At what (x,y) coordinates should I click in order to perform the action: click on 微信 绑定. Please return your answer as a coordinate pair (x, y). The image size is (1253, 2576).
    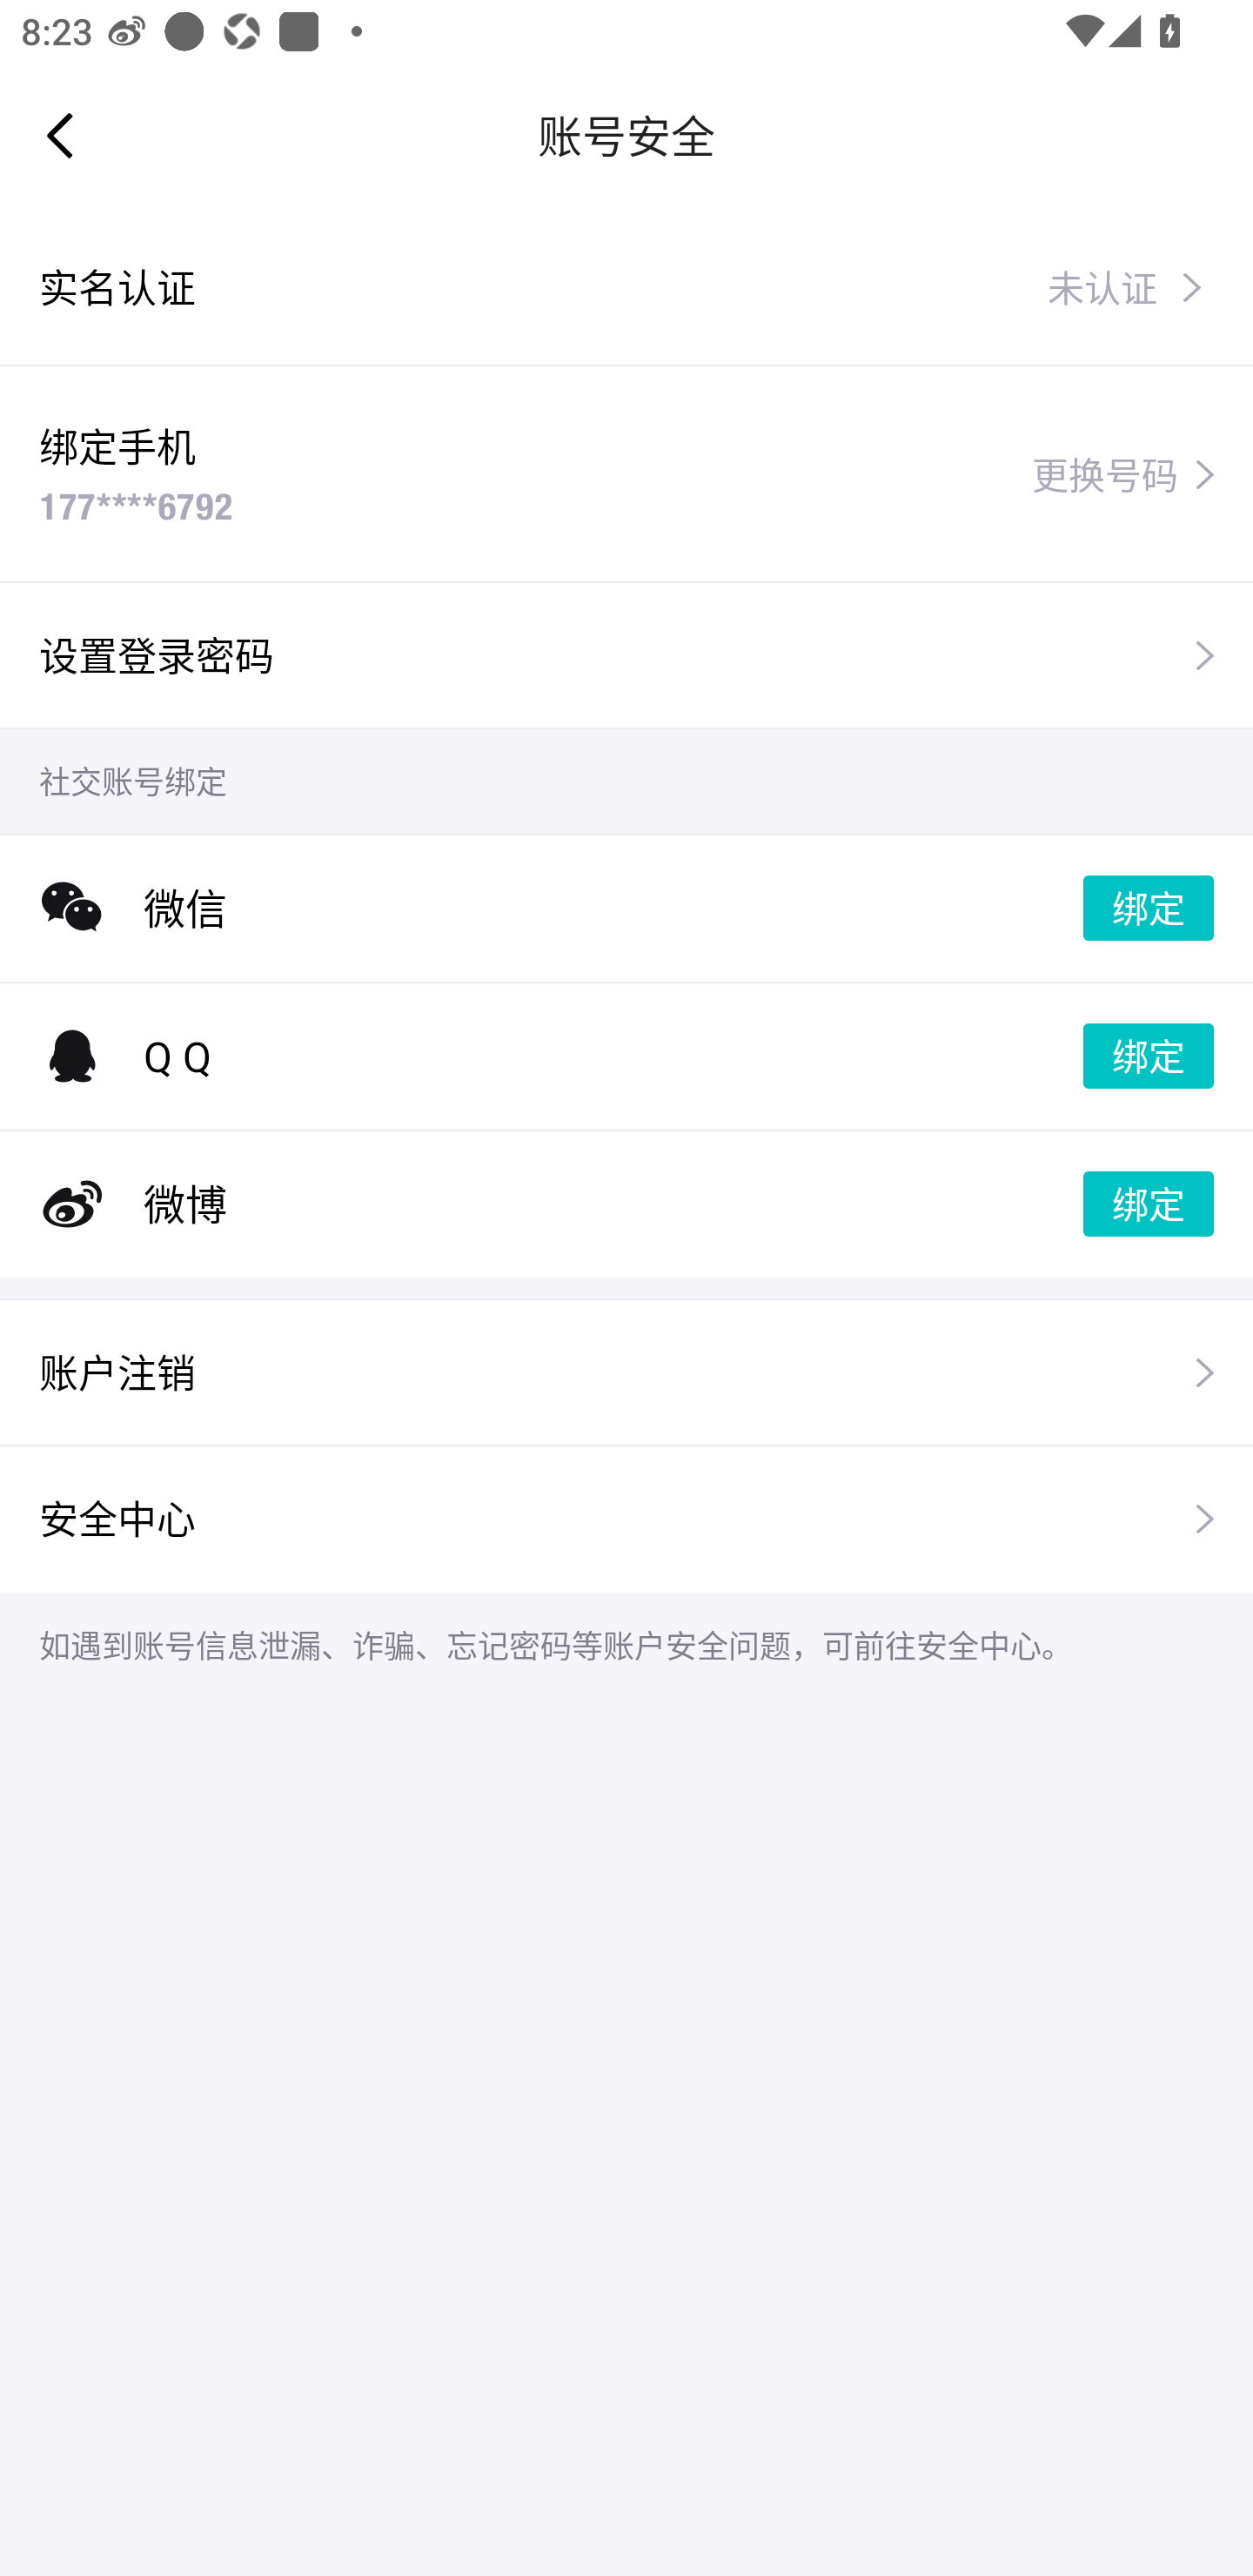
    Looking at the image, I should click on (626, 908).